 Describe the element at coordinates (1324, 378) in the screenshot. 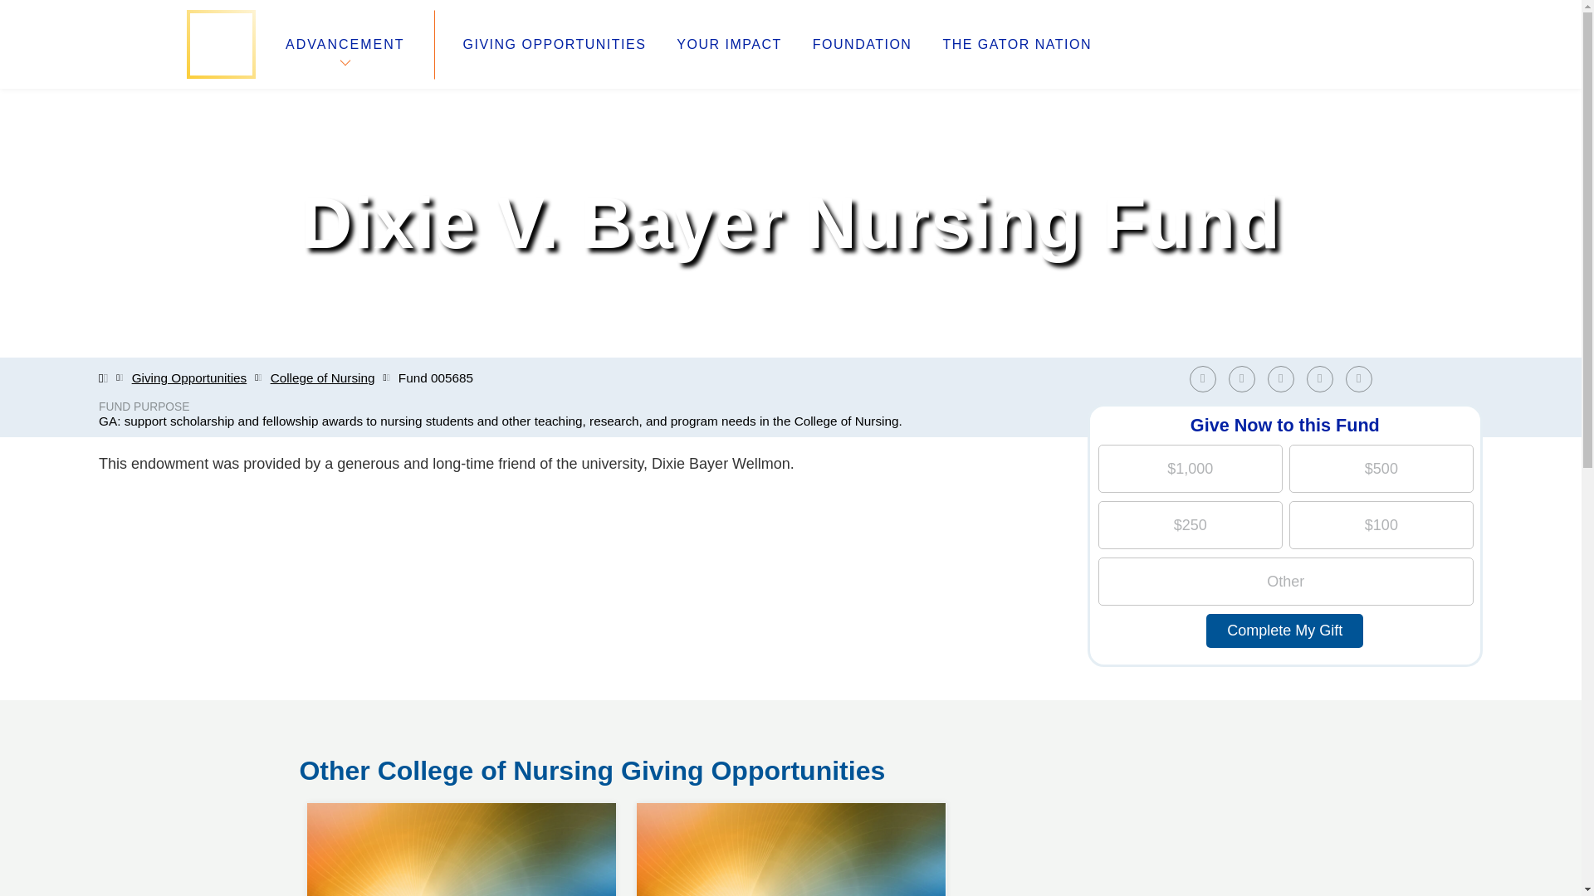

I see `Share on Reddit` at that location.